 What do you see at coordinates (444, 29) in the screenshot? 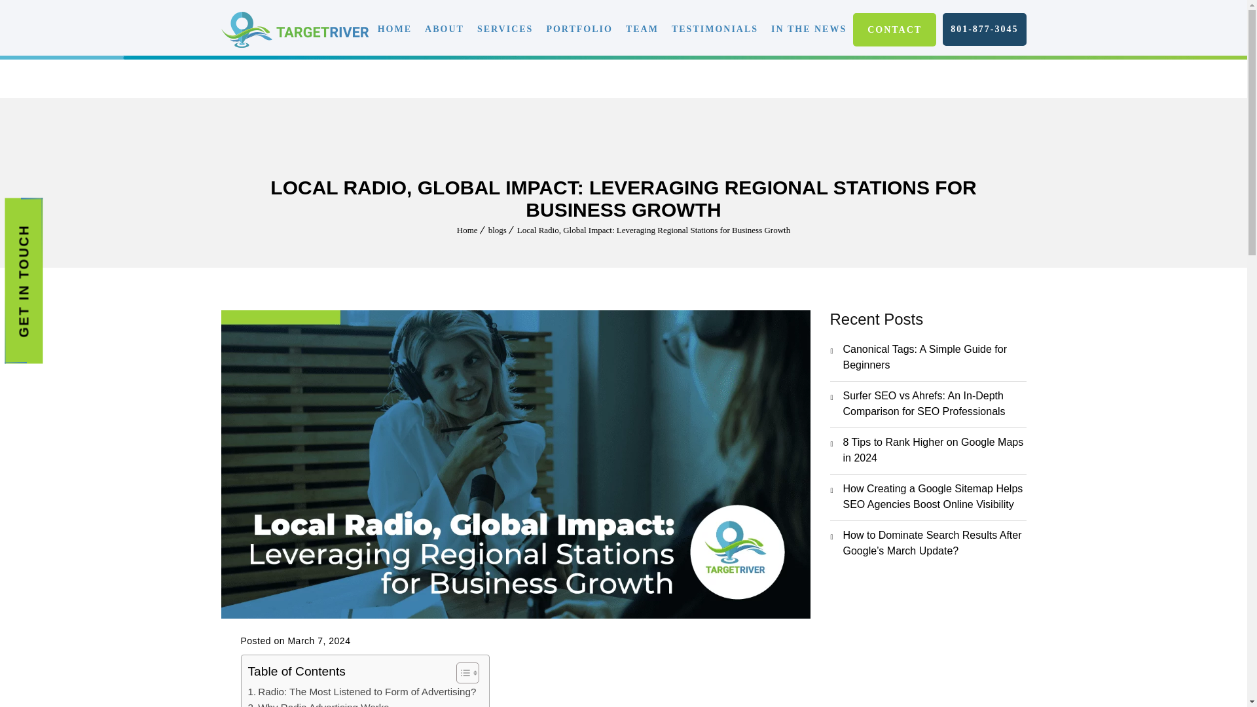
I see `ABOUT` at bounding box center [444, 29].